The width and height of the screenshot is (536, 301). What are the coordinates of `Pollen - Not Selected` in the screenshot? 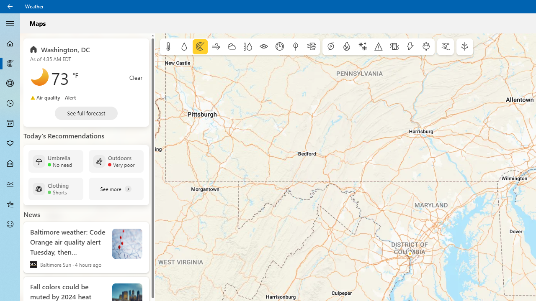 It's located at (10, 143).